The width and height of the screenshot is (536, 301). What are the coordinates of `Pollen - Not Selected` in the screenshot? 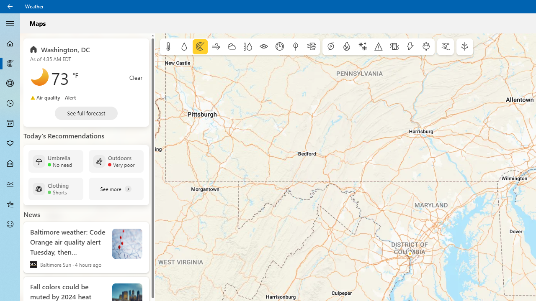 It's located at (10, 143).